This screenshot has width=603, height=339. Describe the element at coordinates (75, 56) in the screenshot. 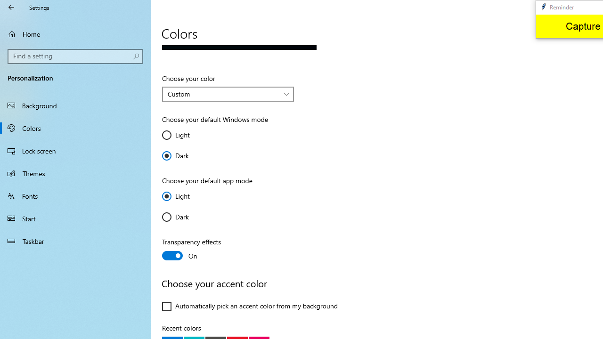

I see `Search box, Find a setting` at that location.